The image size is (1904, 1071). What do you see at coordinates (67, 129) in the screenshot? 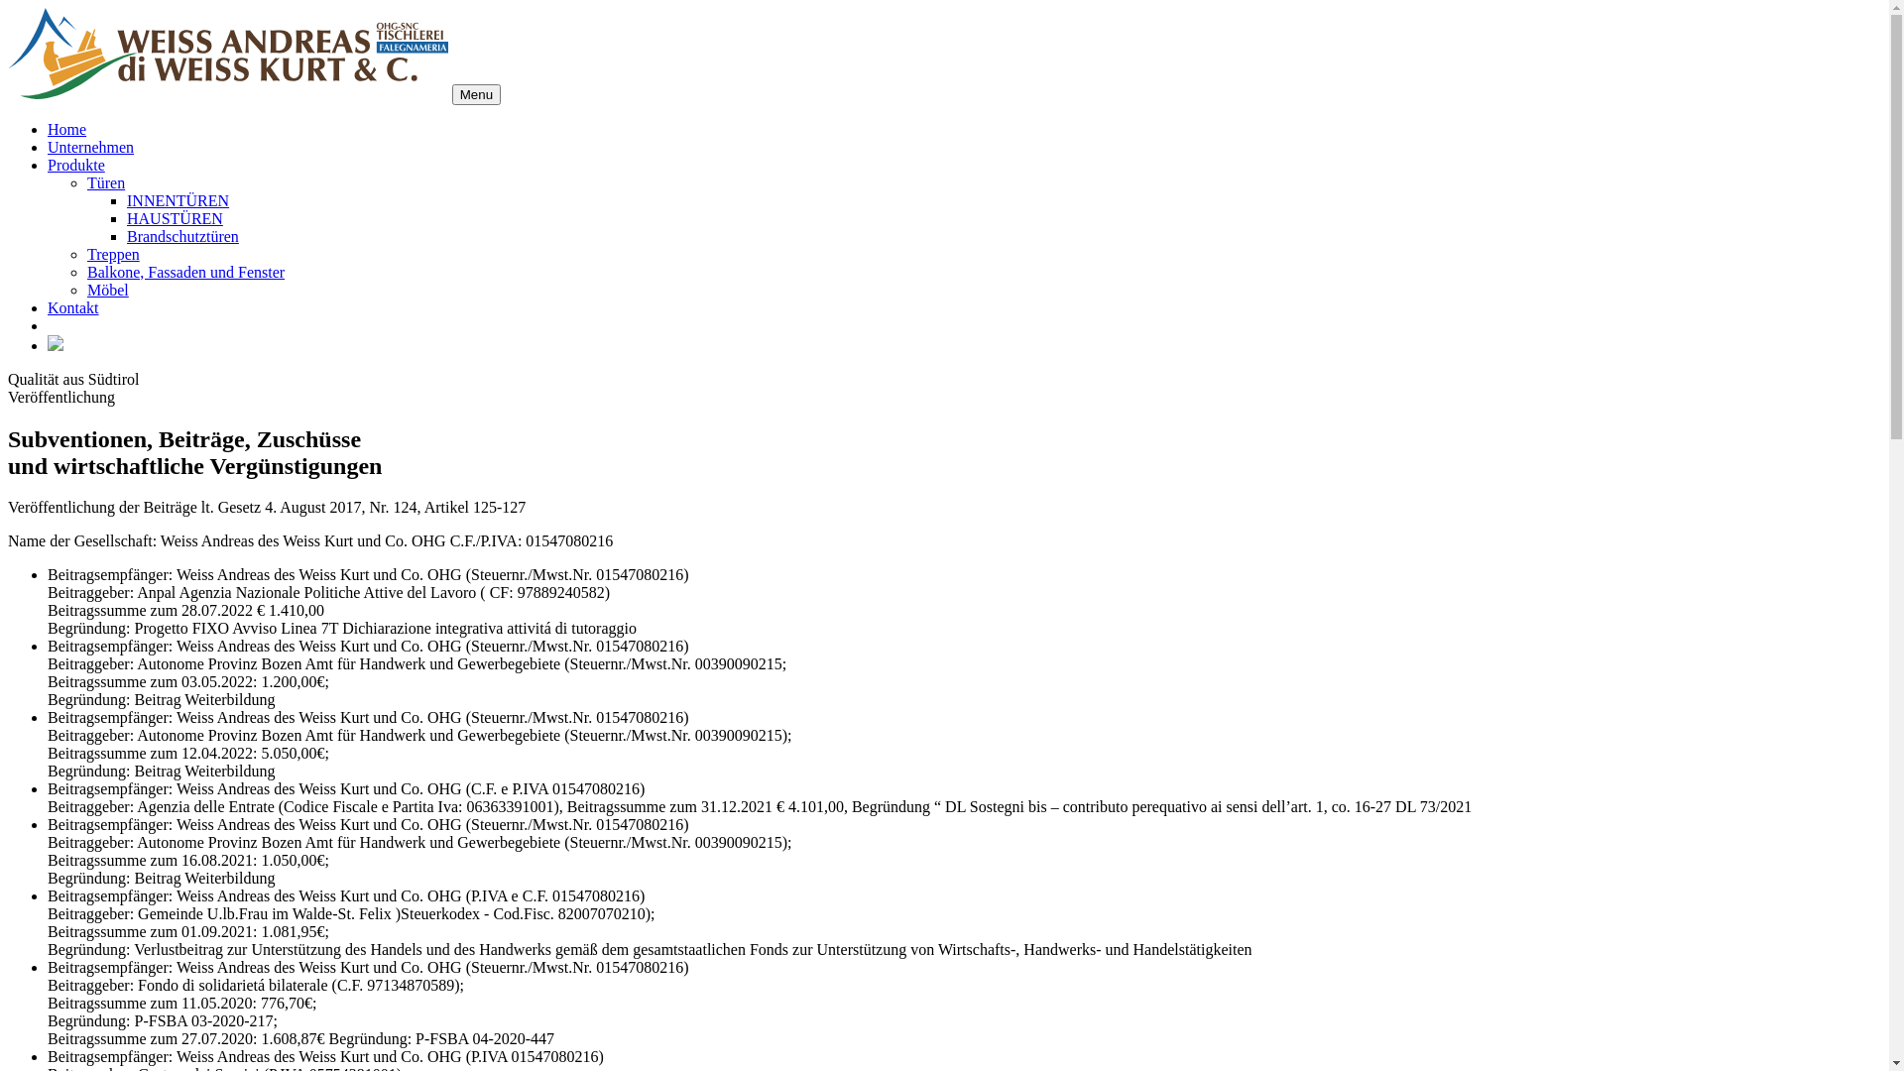
I see `Home` at bounding box center [67, 129].